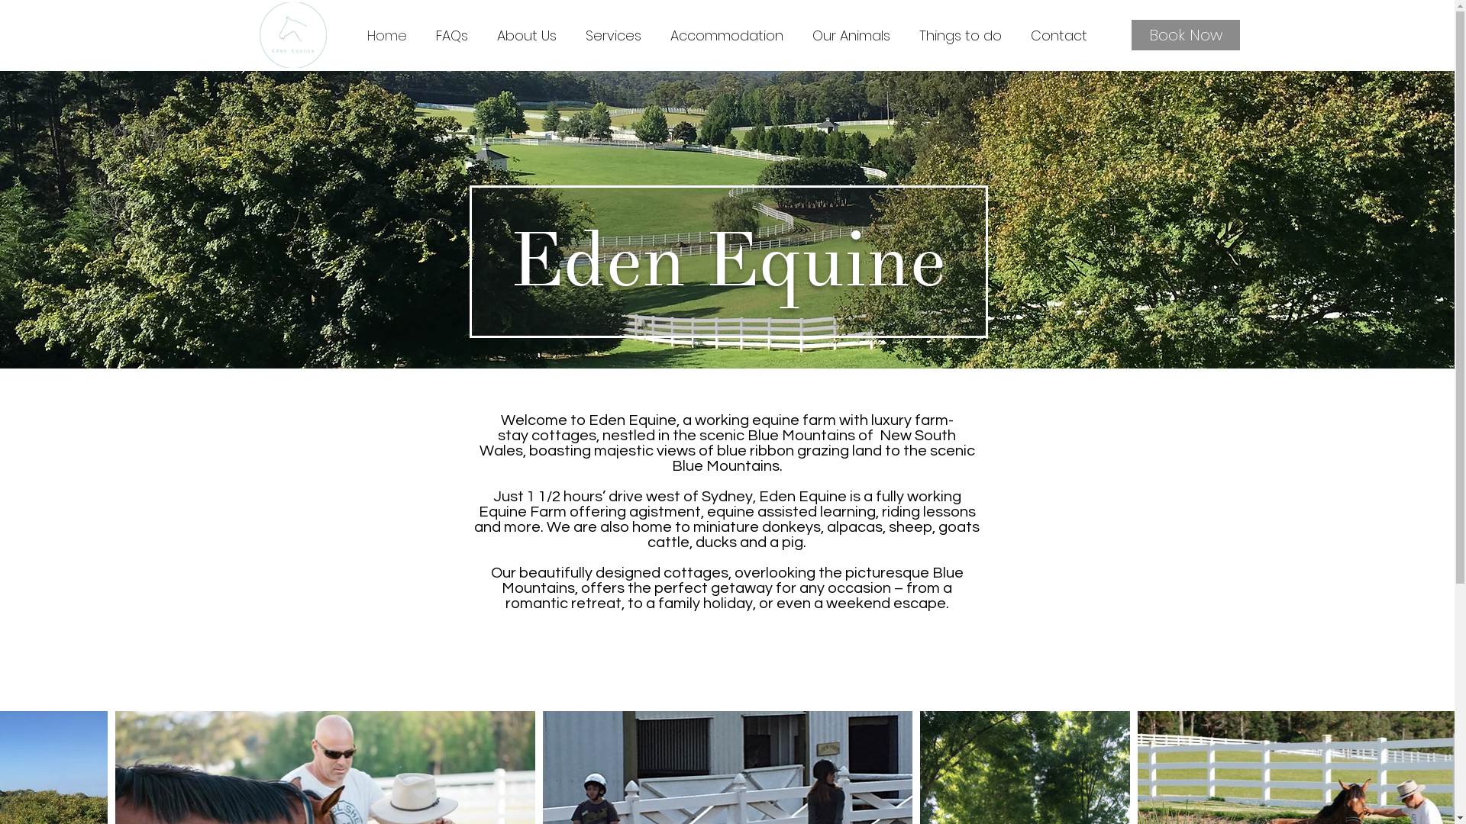 The width and height of the screenshot is (1466, 824). I want to click on Services, so click(614, 36).